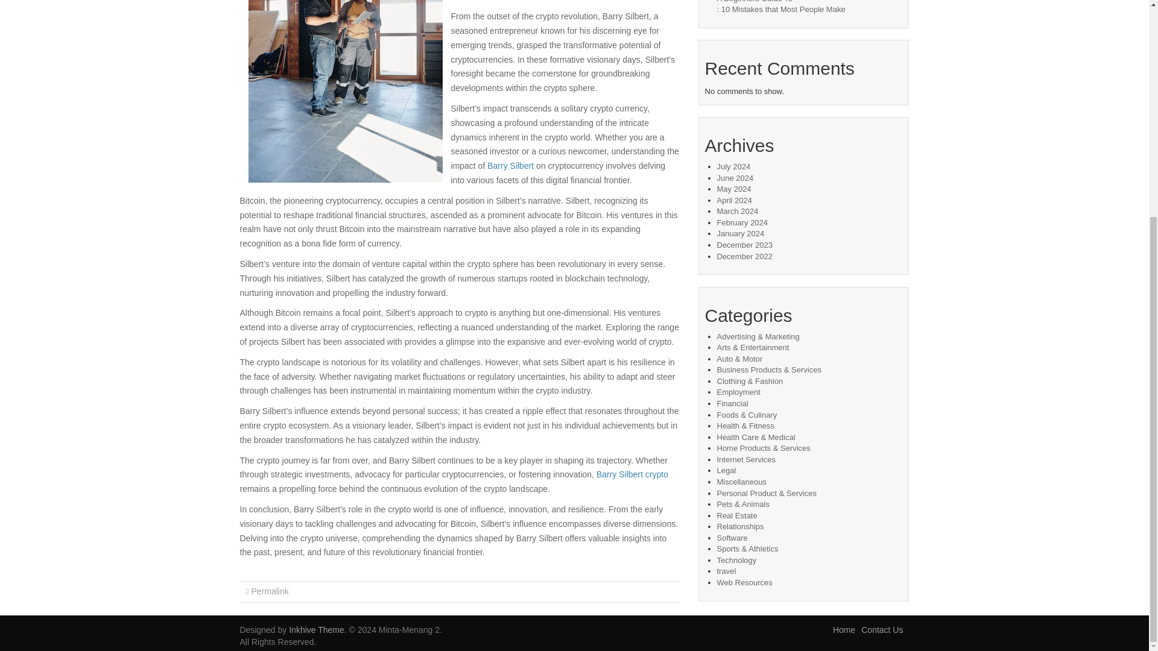 Image resolution: width=1158 pixels, height=651 pixels. What do you see at coordinates (733, 188) in the screenshot?
I see `May 2024` at bounding box center [733, 188].